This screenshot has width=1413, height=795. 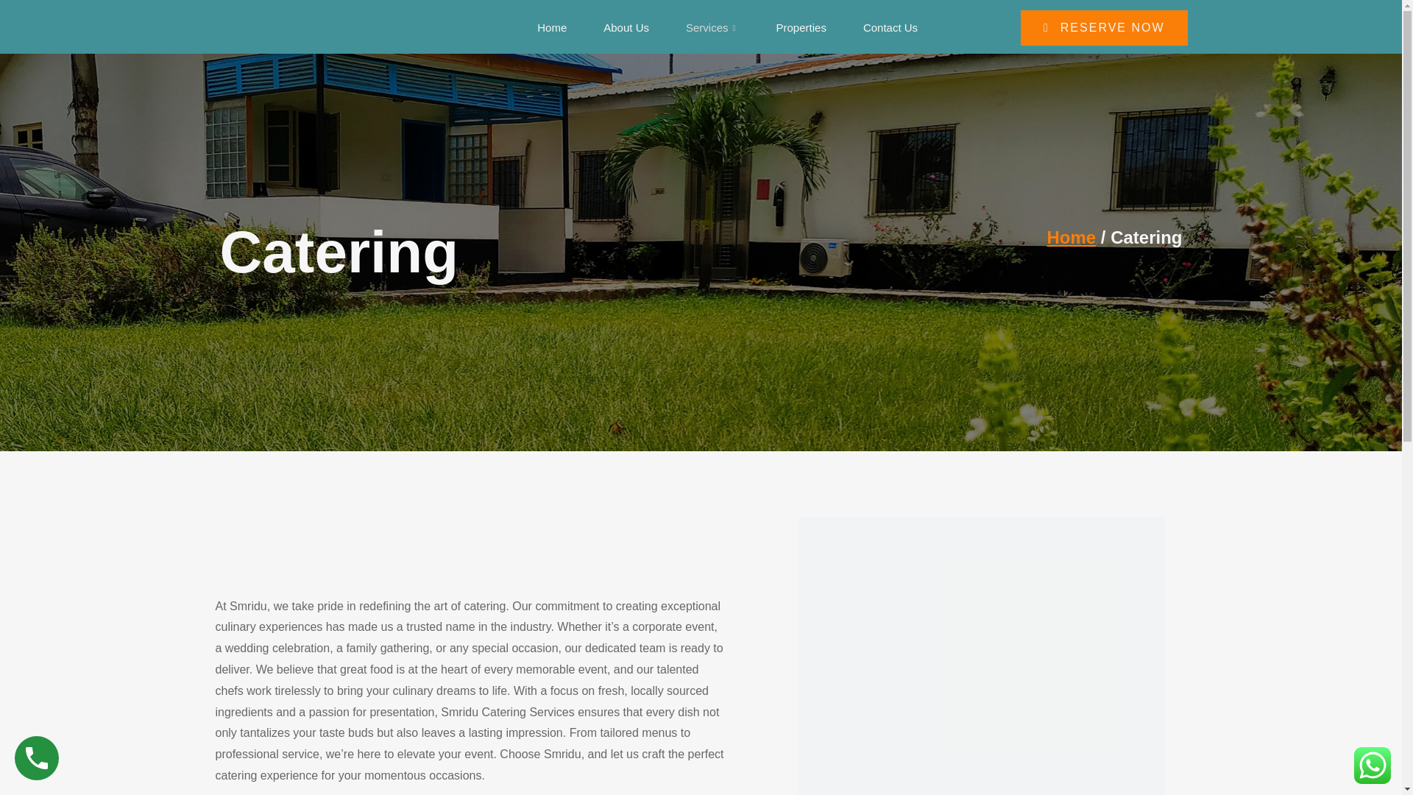 I want to click on Home, so click(x=1072, y=237).